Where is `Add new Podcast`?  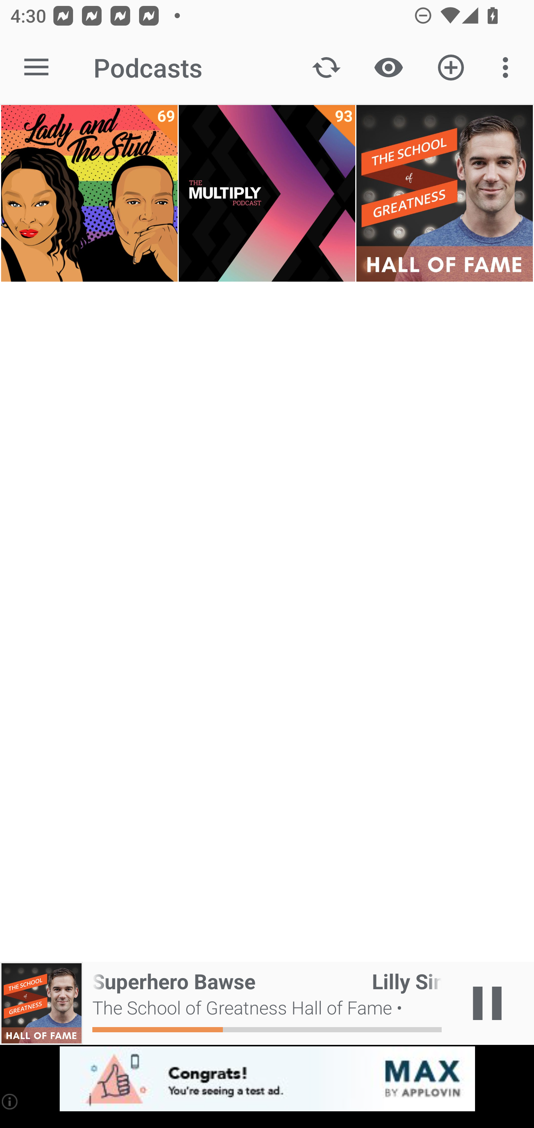 Add new Podcast is located at coordinates (451, 68).